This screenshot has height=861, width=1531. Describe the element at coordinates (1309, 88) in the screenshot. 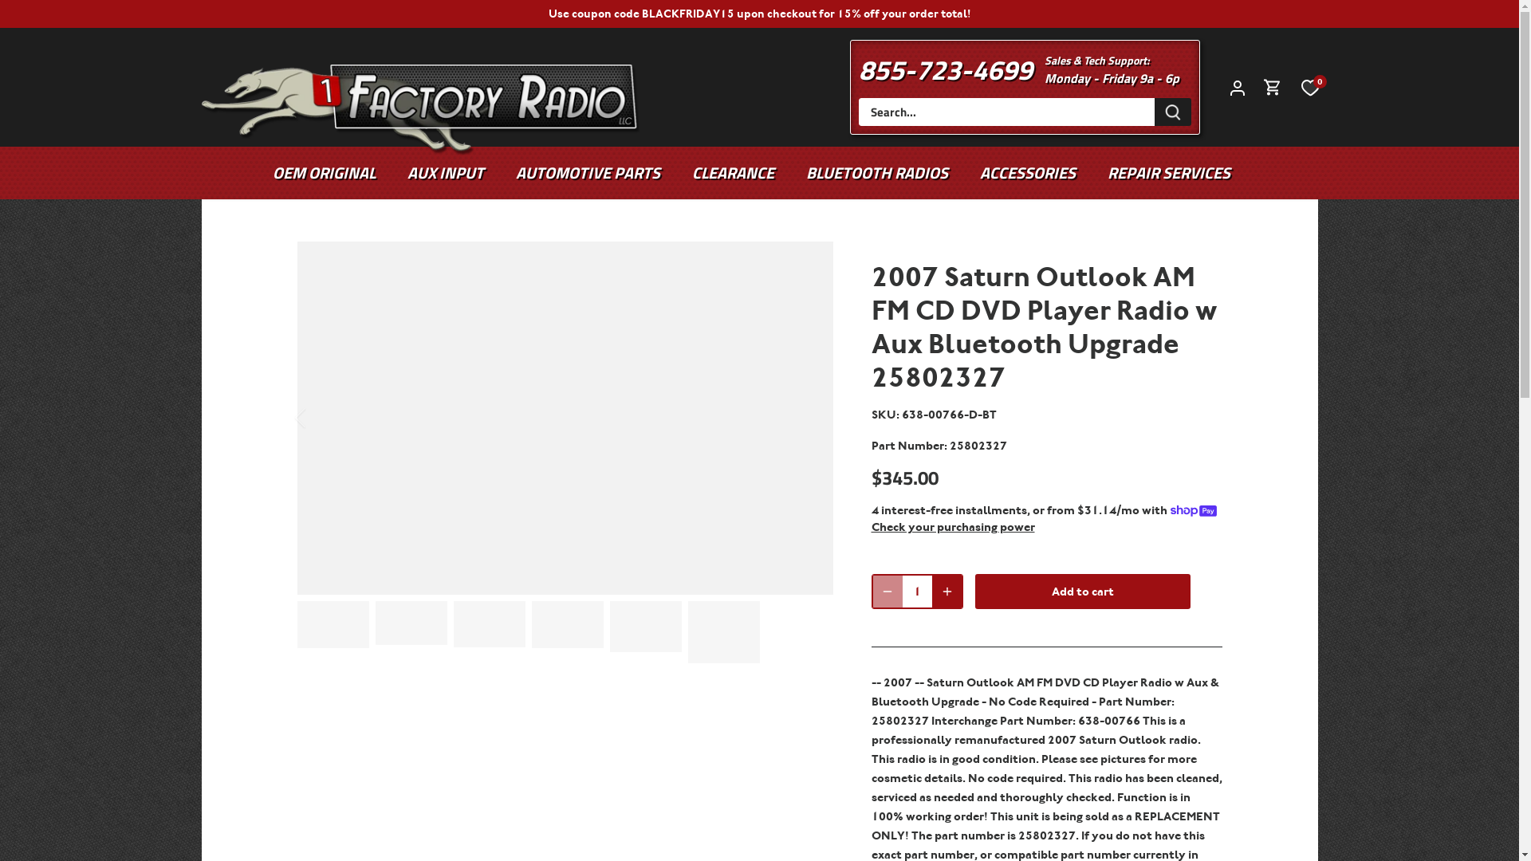

I see `0` at that location.